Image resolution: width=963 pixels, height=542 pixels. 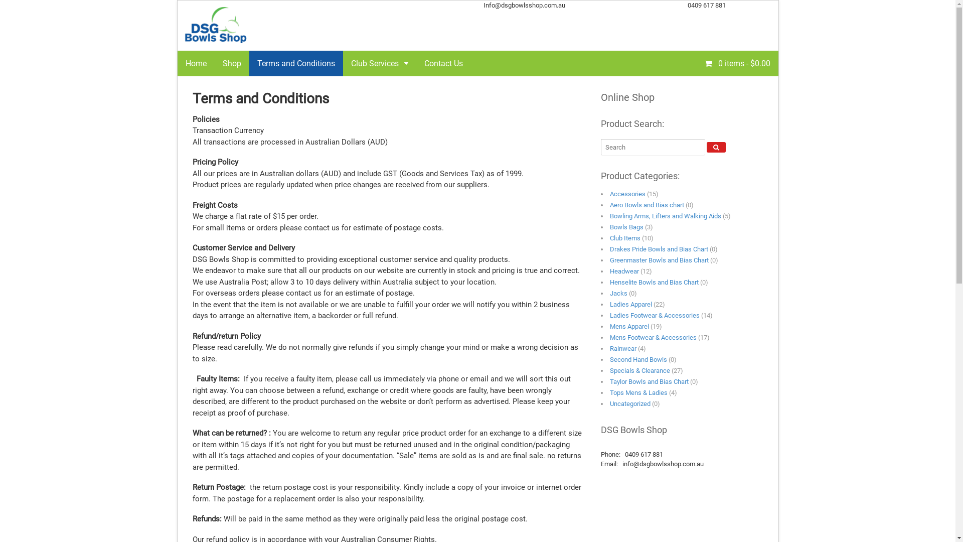 I want to click on Bowls Bags, so click(x=627, y=227).